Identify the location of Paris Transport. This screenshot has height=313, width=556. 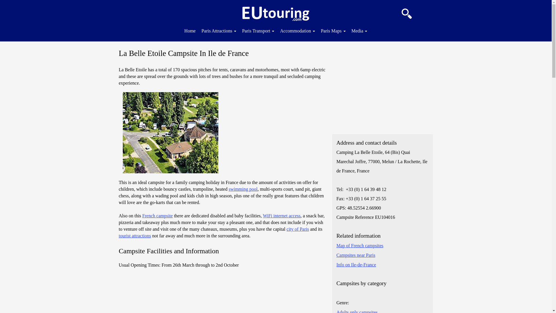
(258, 30).